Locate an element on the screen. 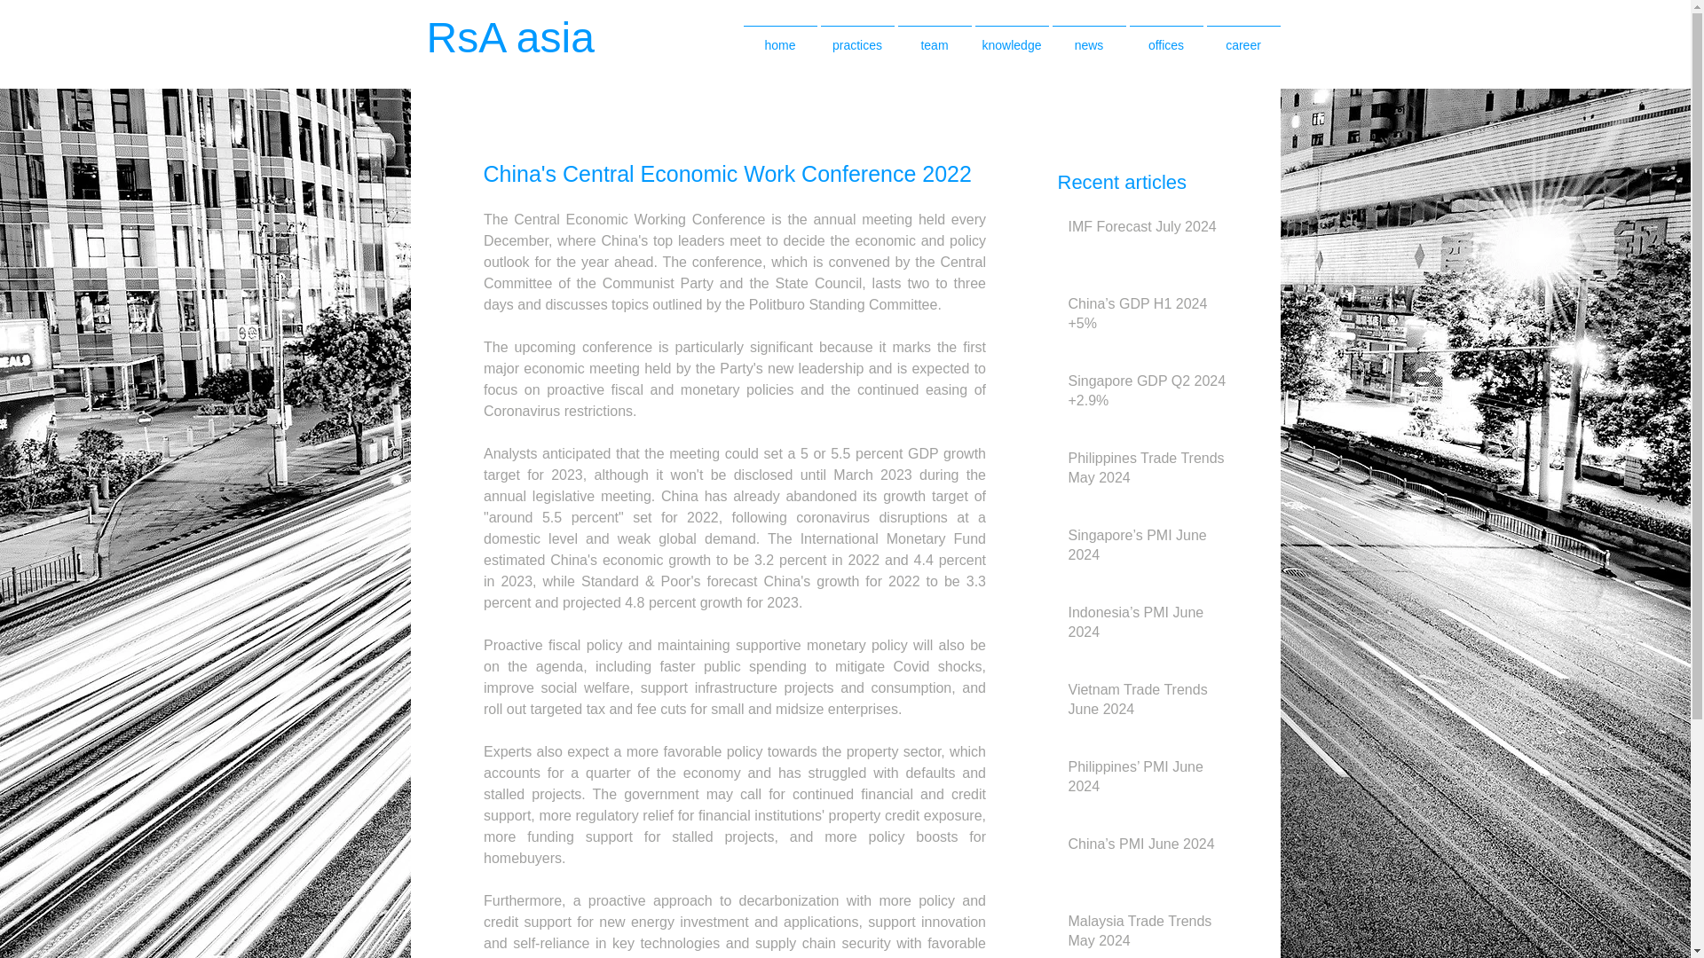  home is located at coordinates (780, 37).